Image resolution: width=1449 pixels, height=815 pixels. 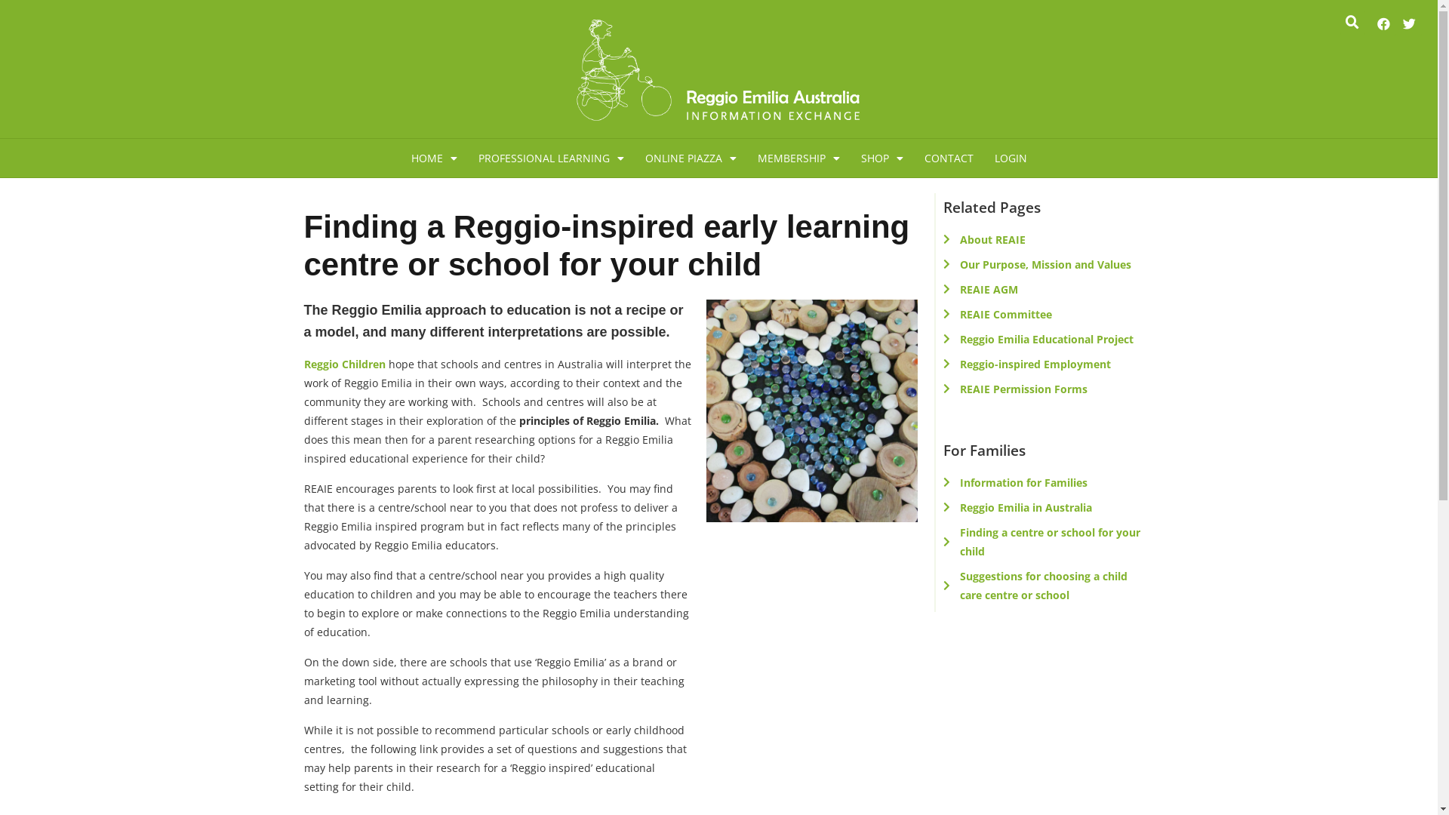 What do you see at coordinates (1042, 507) in the screenshot?
I see `Reggio Emilia in Australia` at bounding box center [1042, 507].